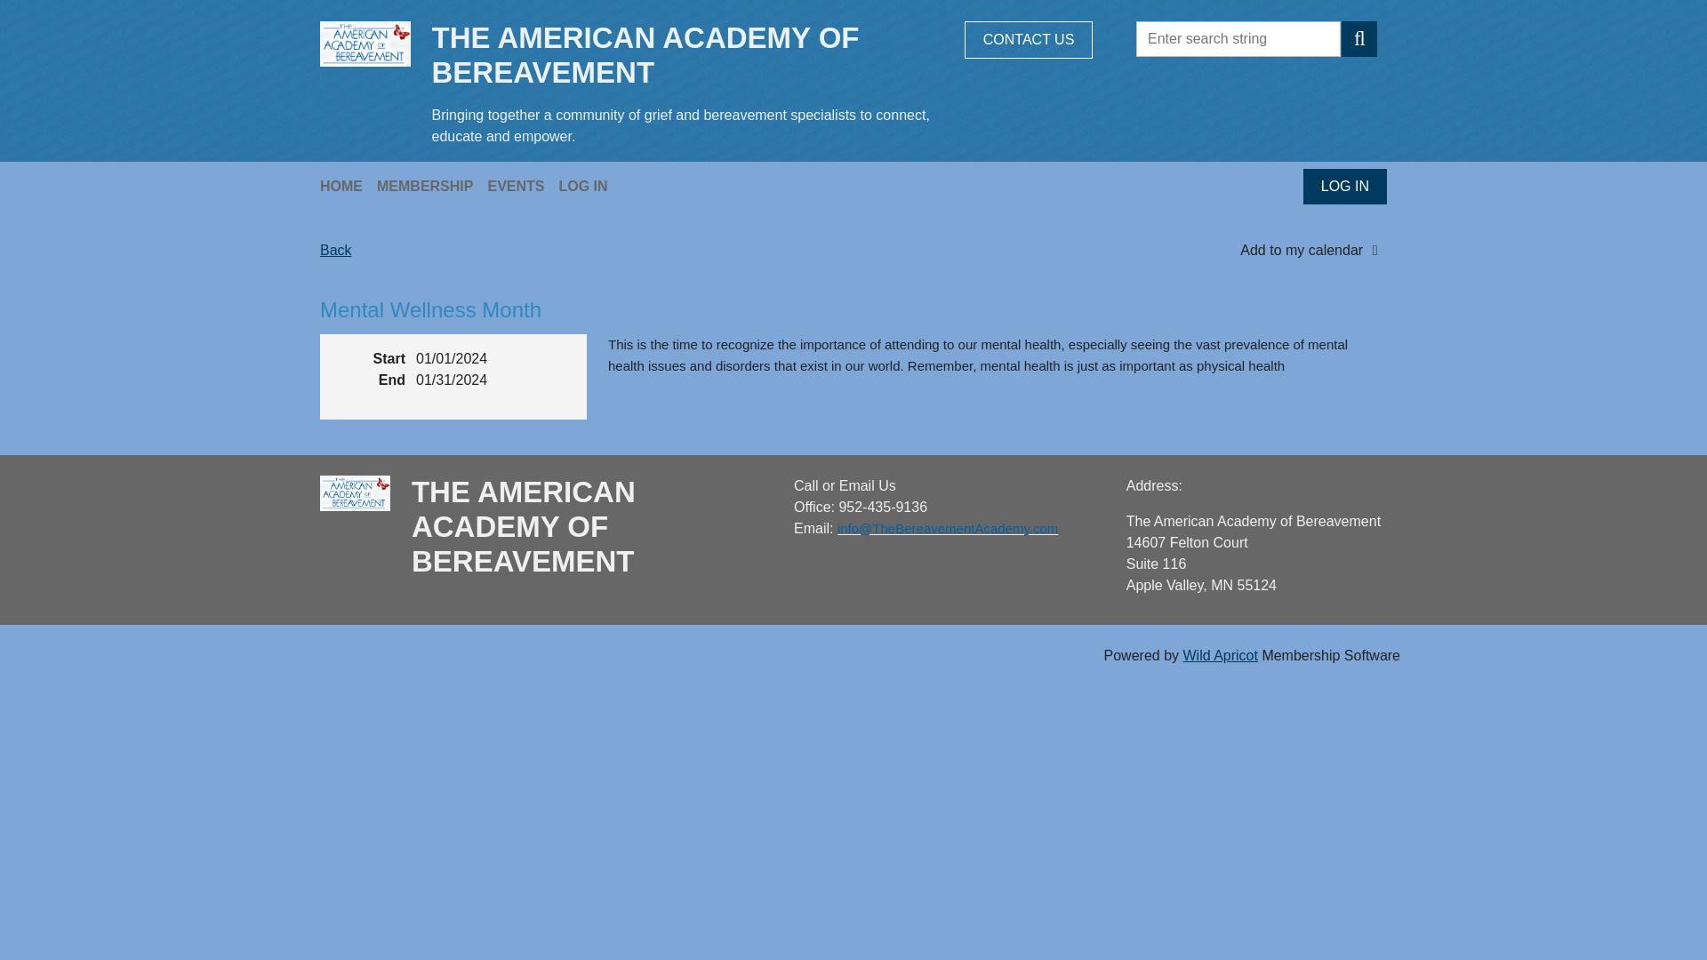  Describe the element at coordinates (1359, 38) in the screenshot. I see `Search` at that location.